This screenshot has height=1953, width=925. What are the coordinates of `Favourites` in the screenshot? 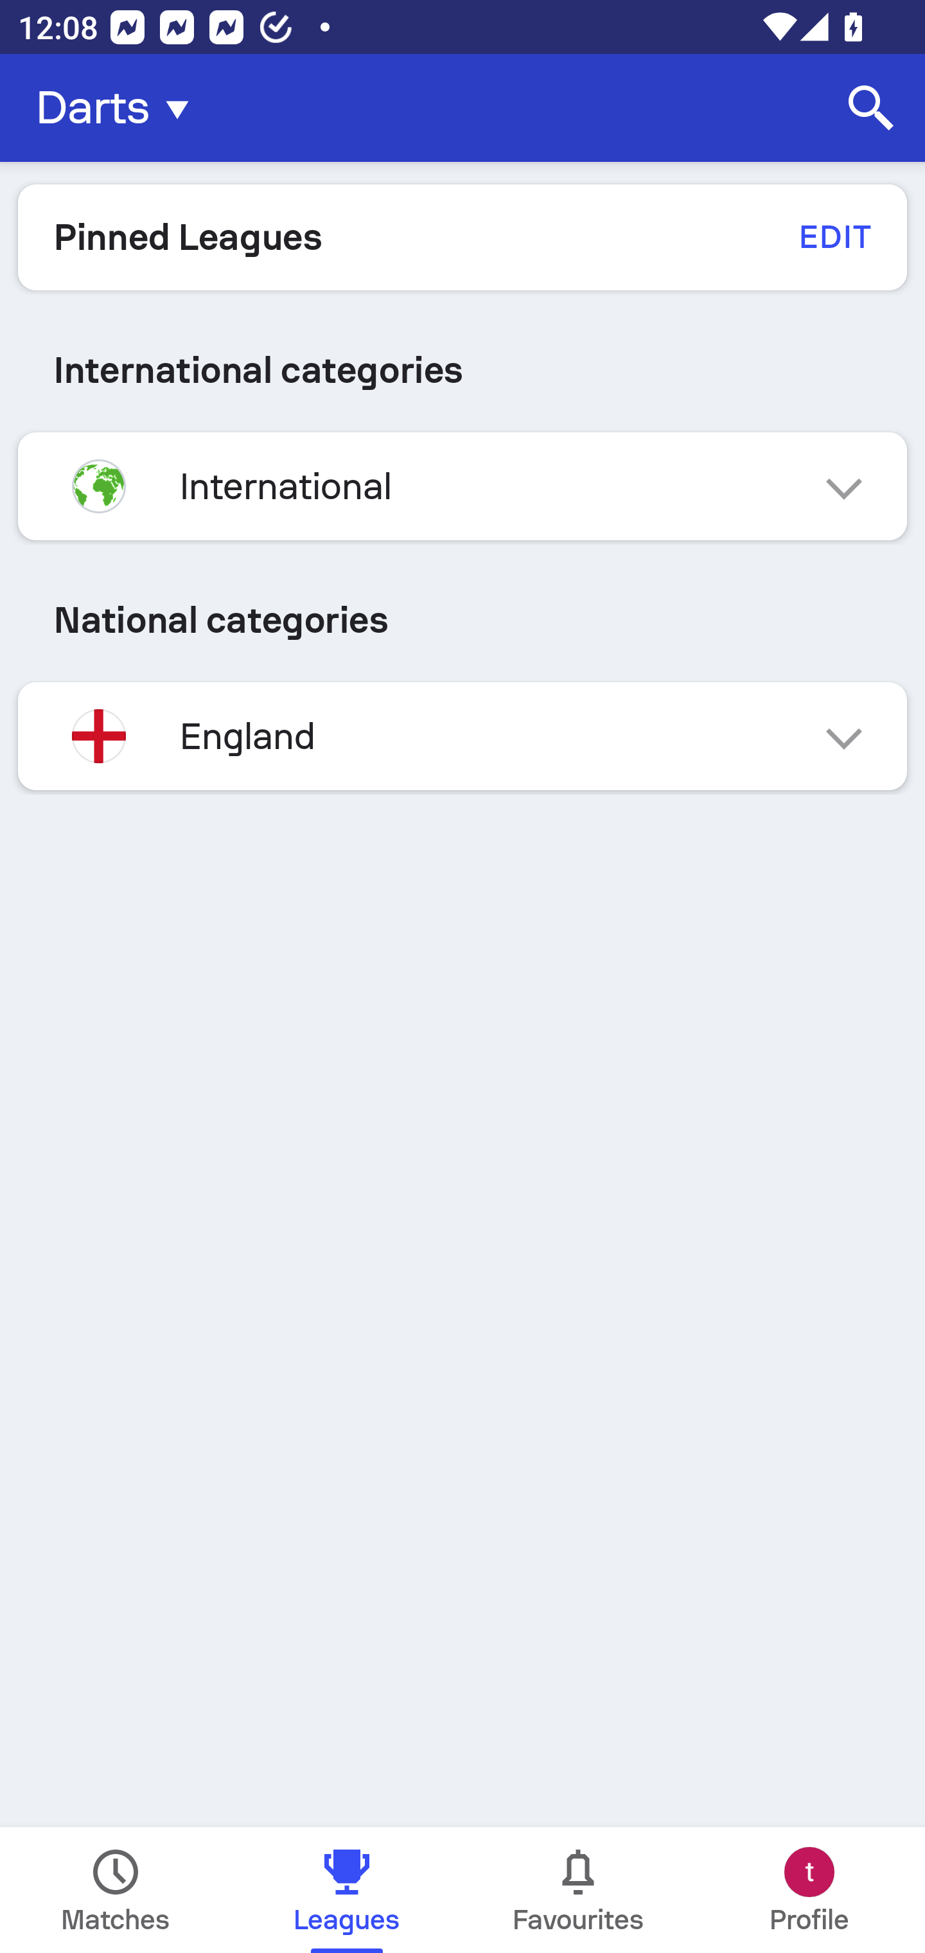 It's located at (578, 1890).